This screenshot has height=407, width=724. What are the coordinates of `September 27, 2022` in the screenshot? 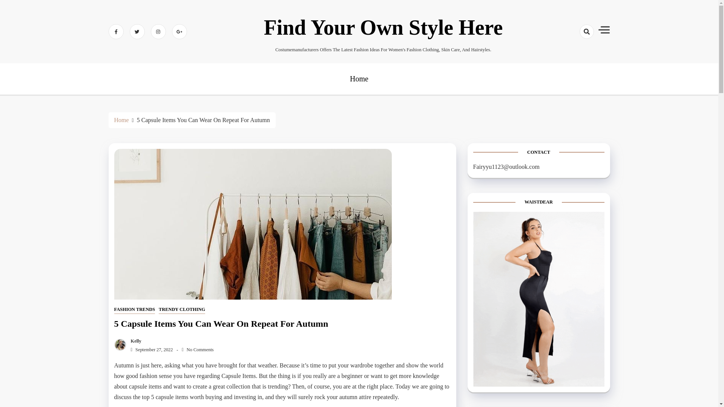 It's located at (150, 350).